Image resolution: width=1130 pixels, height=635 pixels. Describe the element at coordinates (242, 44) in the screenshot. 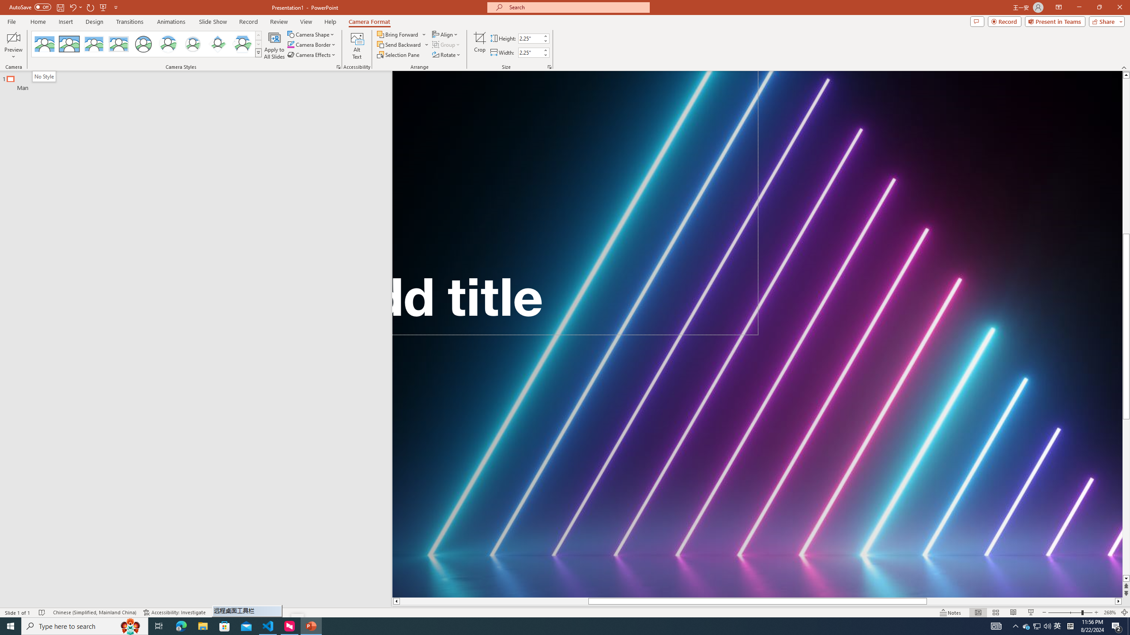

I see `Center Shadow Hexagon` at that location.